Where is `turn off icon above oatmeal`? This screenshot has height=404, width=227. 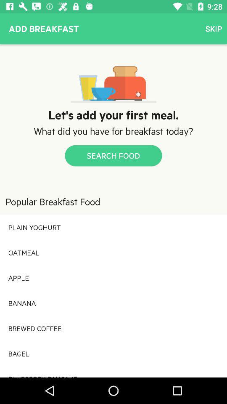
turn off icon above oatmeal is located at coordinates (113, 227).